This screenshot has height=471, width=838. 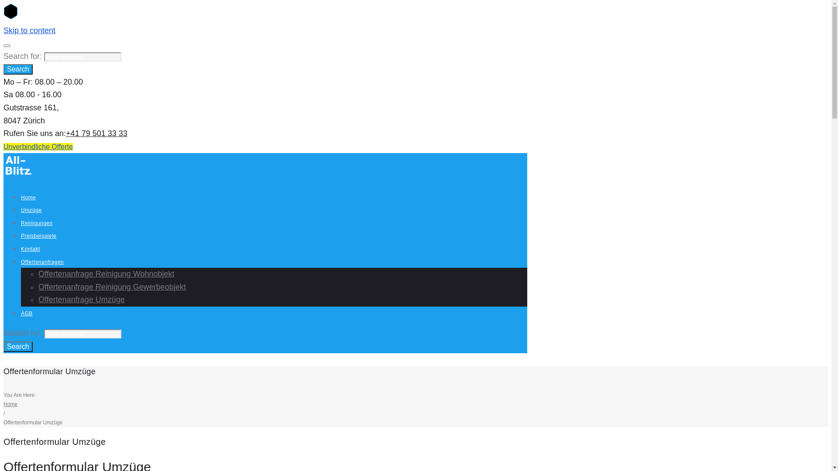 What do you see at coordinates (18, 69) in the screenshot?
I see `Search` at bounding box center [18, 69].